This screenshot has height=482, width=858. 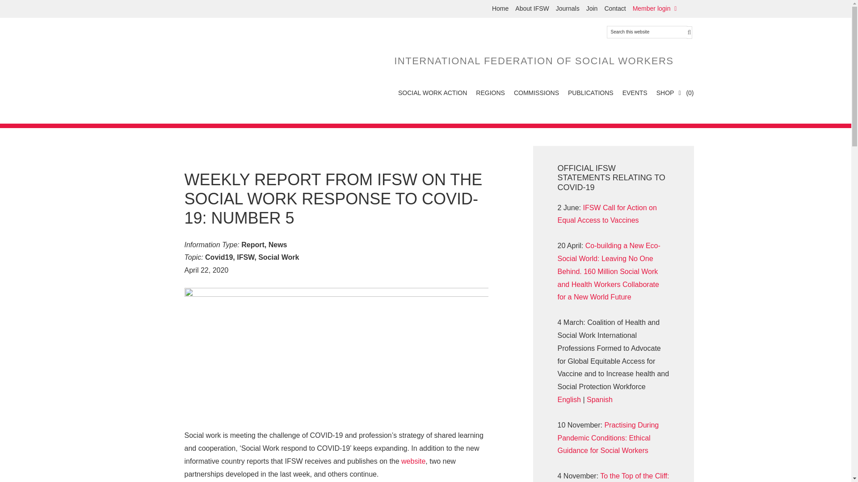 What do you see at coordinates (228, 9) in the screenshot?
I see `Linkedin` at bounding box center [228, 9].